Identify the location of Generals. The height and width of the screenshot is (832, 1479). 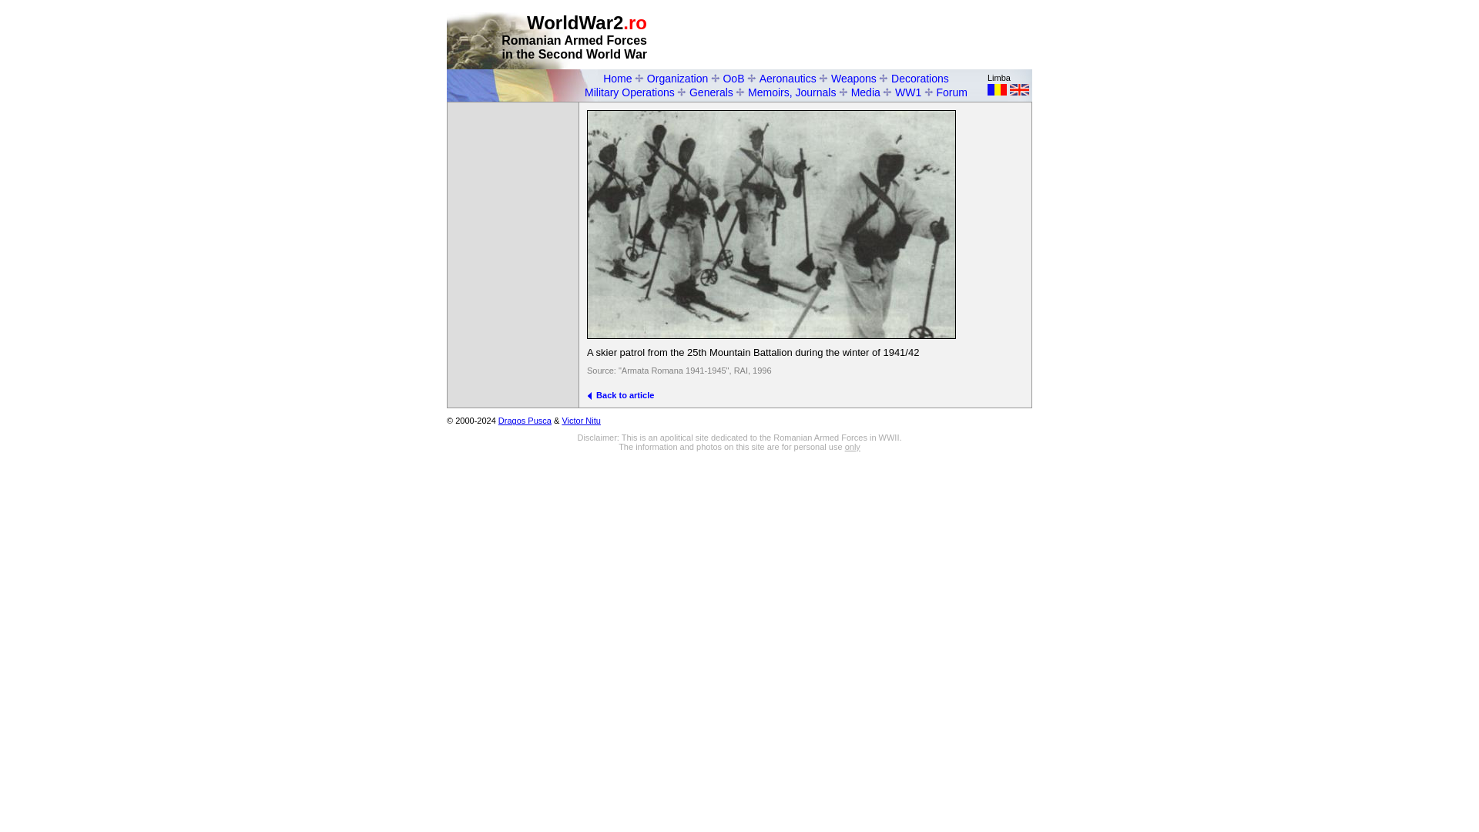
(711, 92).